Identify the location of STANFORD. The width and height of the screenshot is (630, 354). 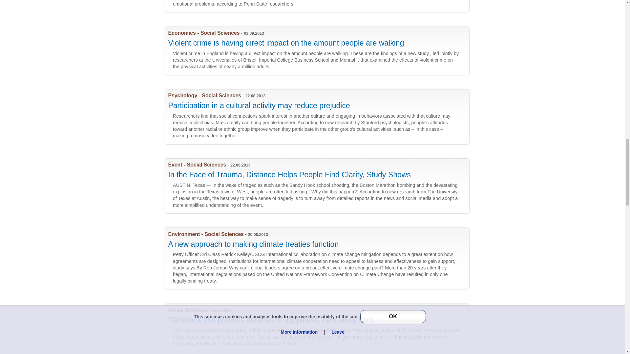
(320, 117).